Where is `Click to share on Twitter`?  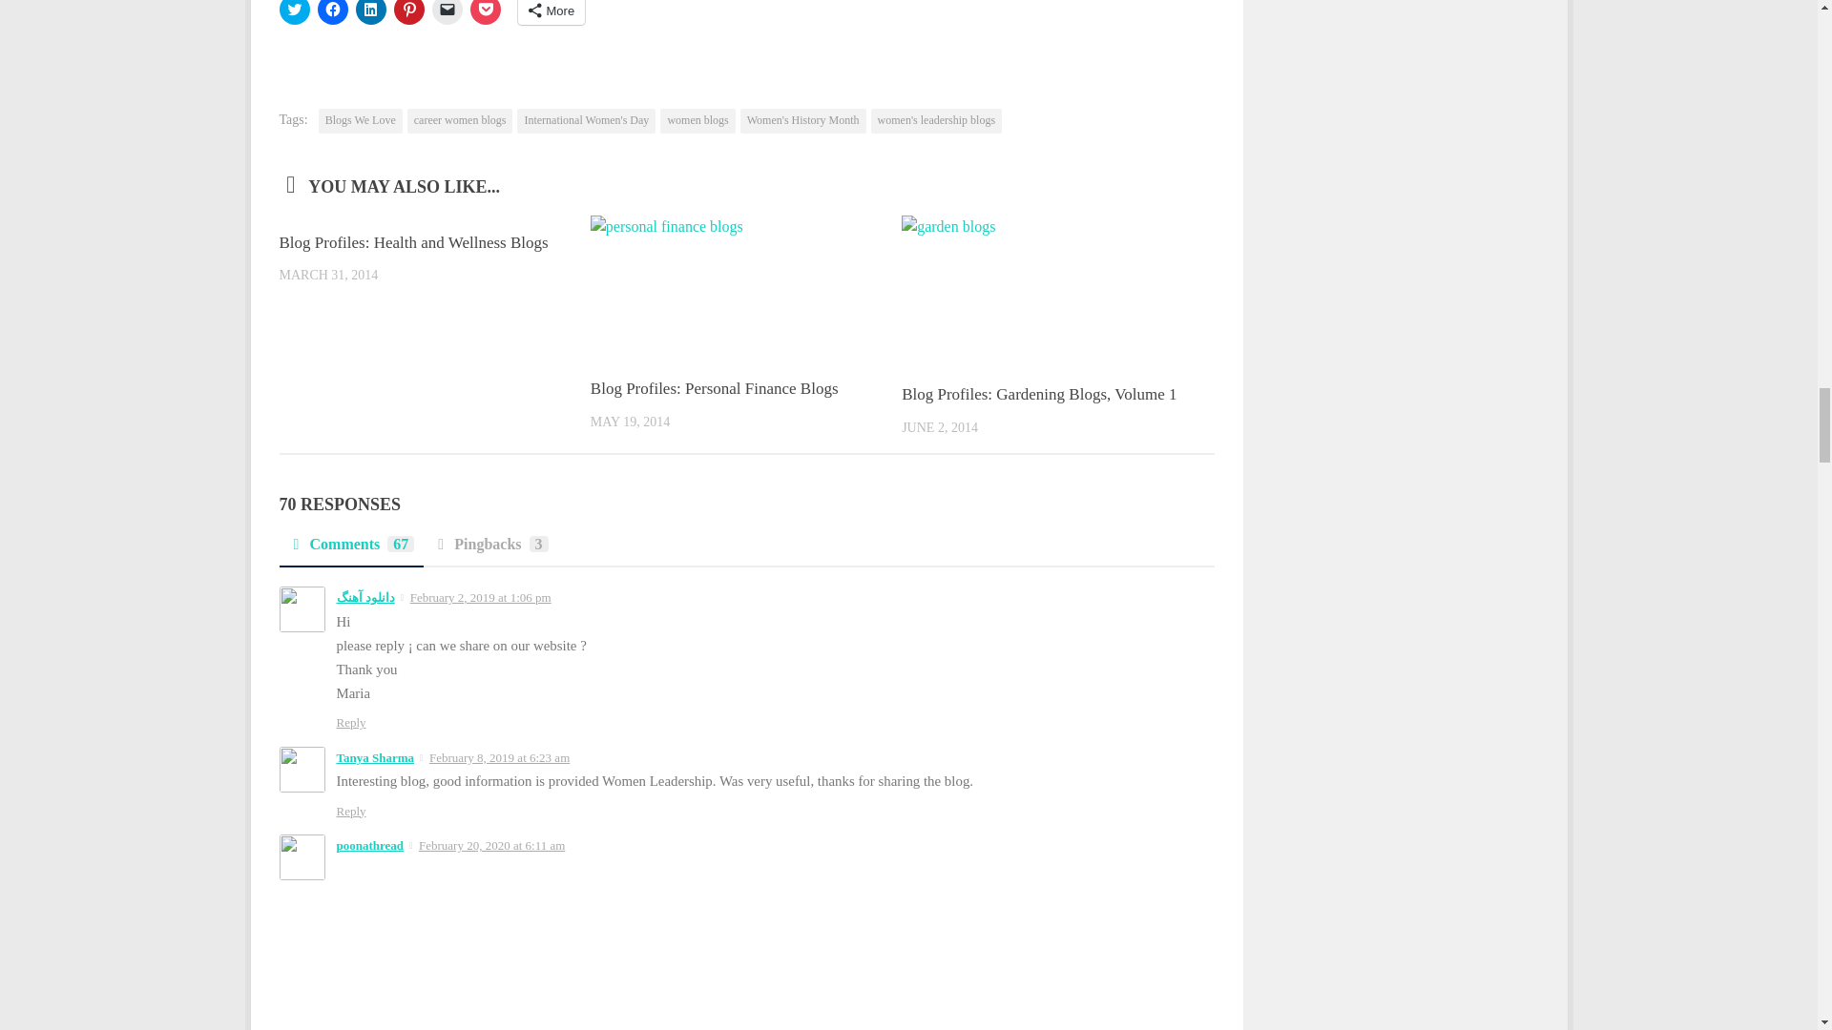
Click to share on Twitter is located at coordinates (294, 11).